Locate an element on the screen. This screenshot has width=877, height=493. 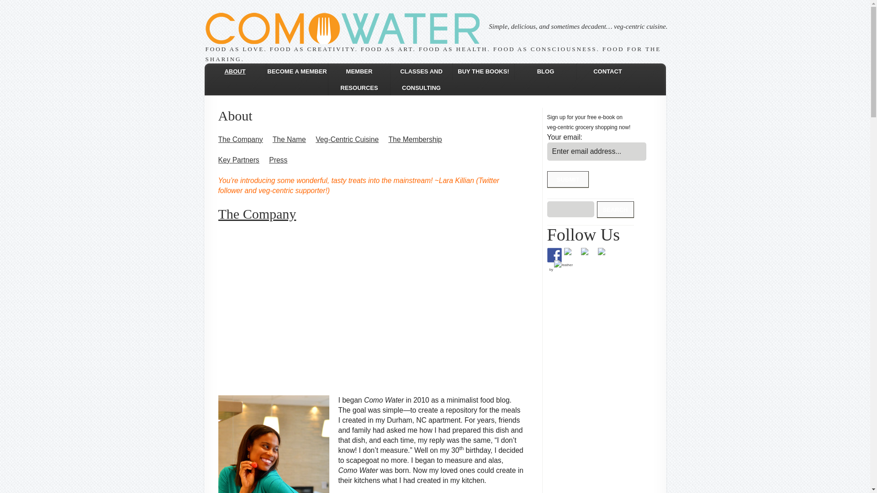
Press is located at coordinates (278, 160).